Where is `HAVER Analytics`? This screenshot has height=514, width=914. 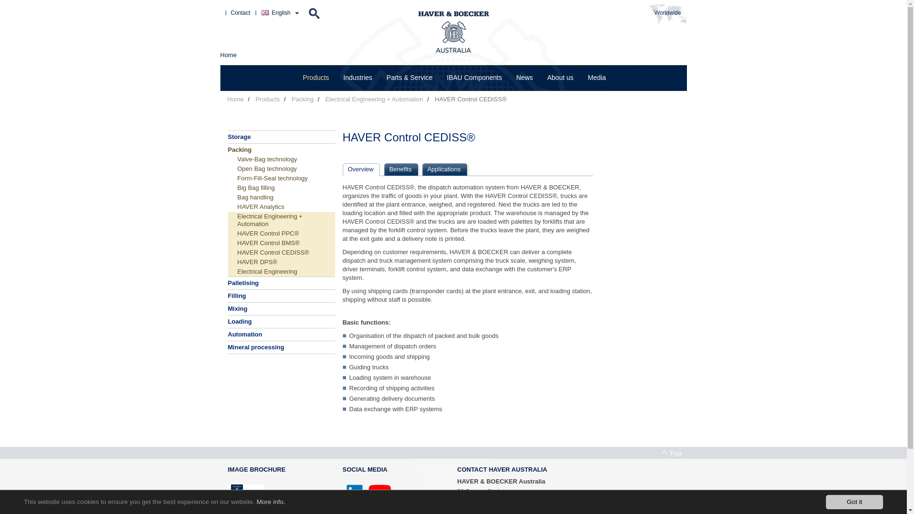 HAVER Analytics is located at coordinates (281, 207).